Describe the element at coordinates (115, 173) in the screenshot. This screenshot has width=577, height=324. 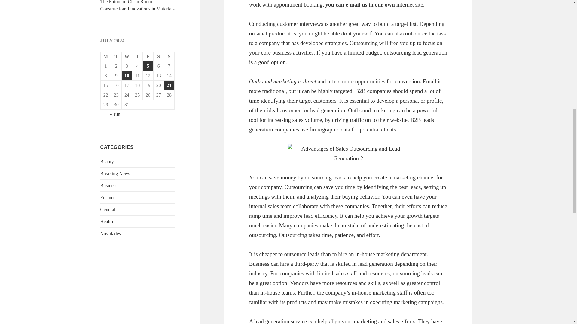
I see `Breaking News` at that location.